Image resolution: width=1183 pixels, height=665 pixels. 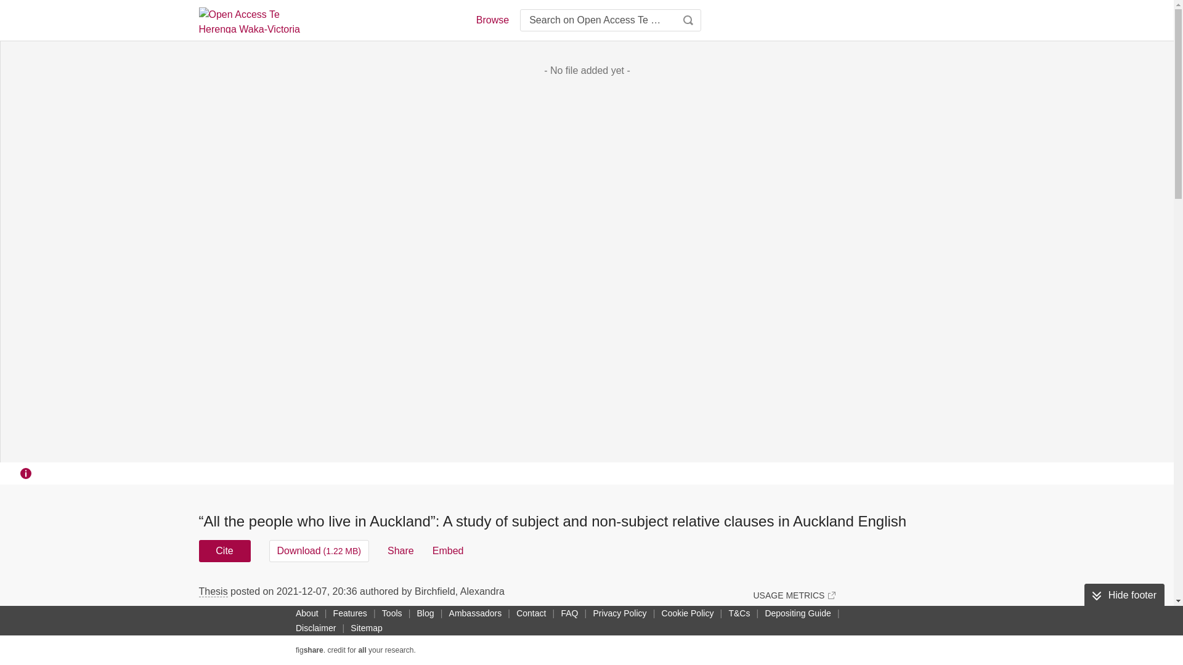 What do you see at coordinates (400, 550) in the screenshot?
I see `Share` at bounding box center [400, 550].